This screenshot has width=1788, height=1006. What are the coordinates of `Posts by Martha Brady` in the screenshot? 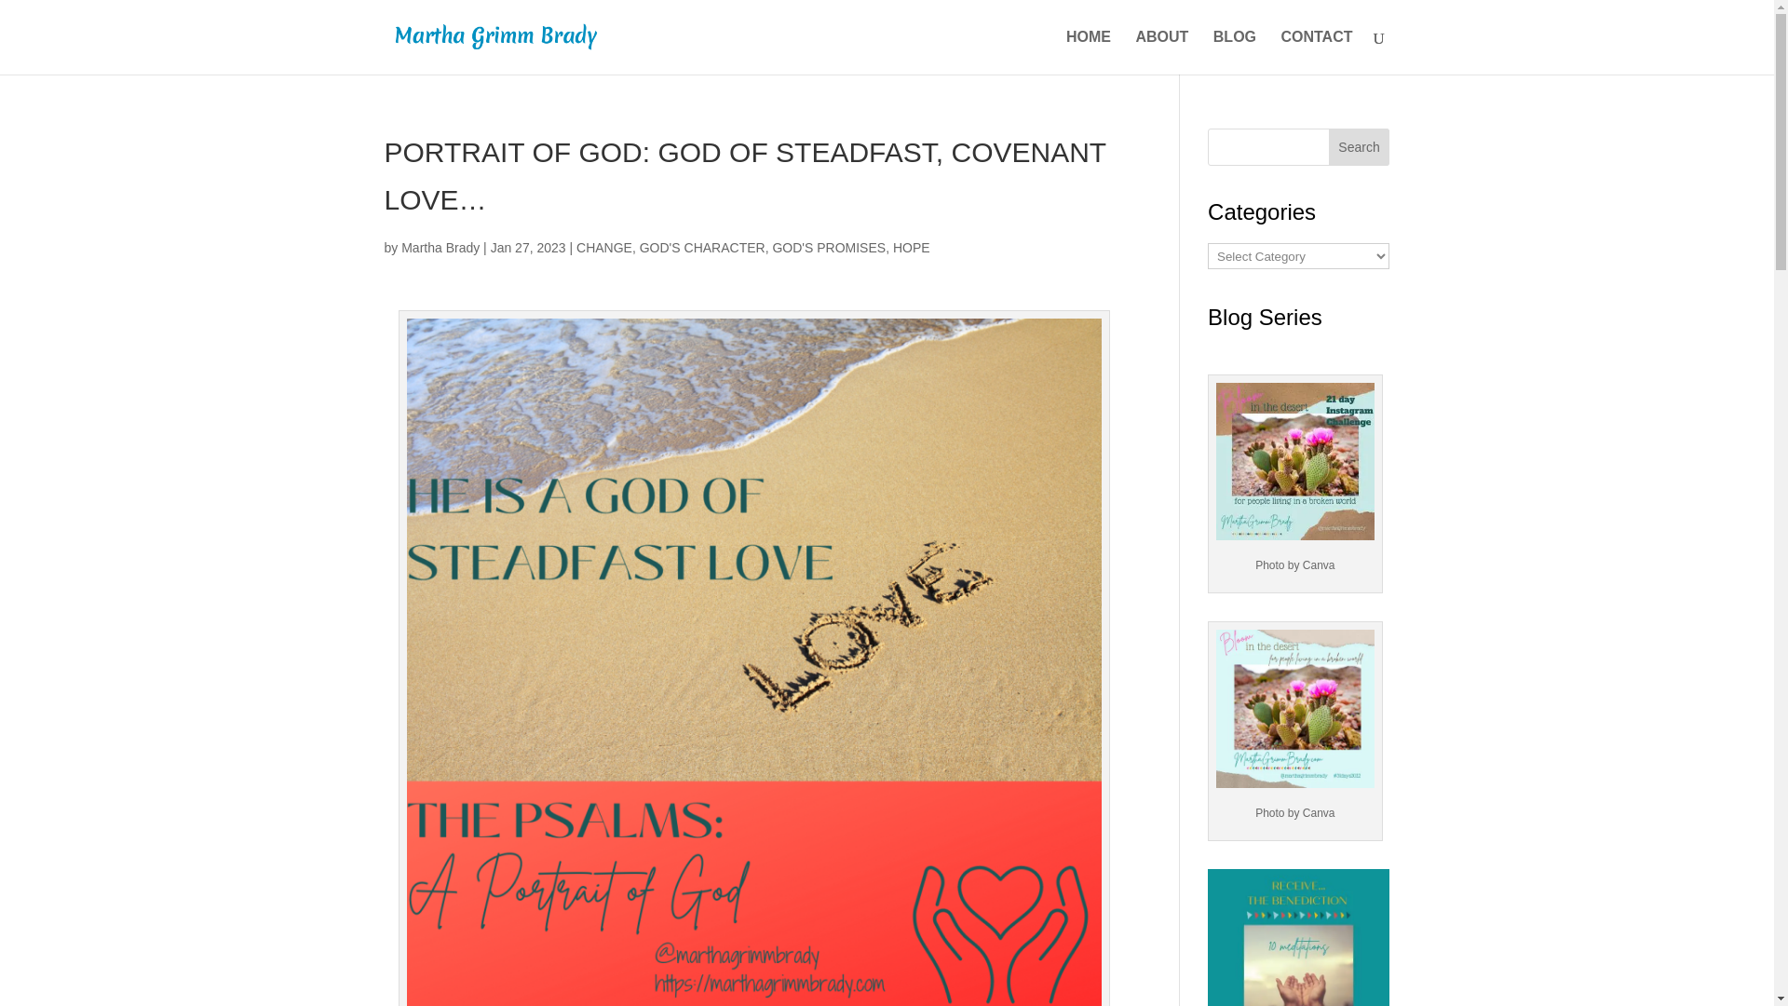 It's located at (440, 248).